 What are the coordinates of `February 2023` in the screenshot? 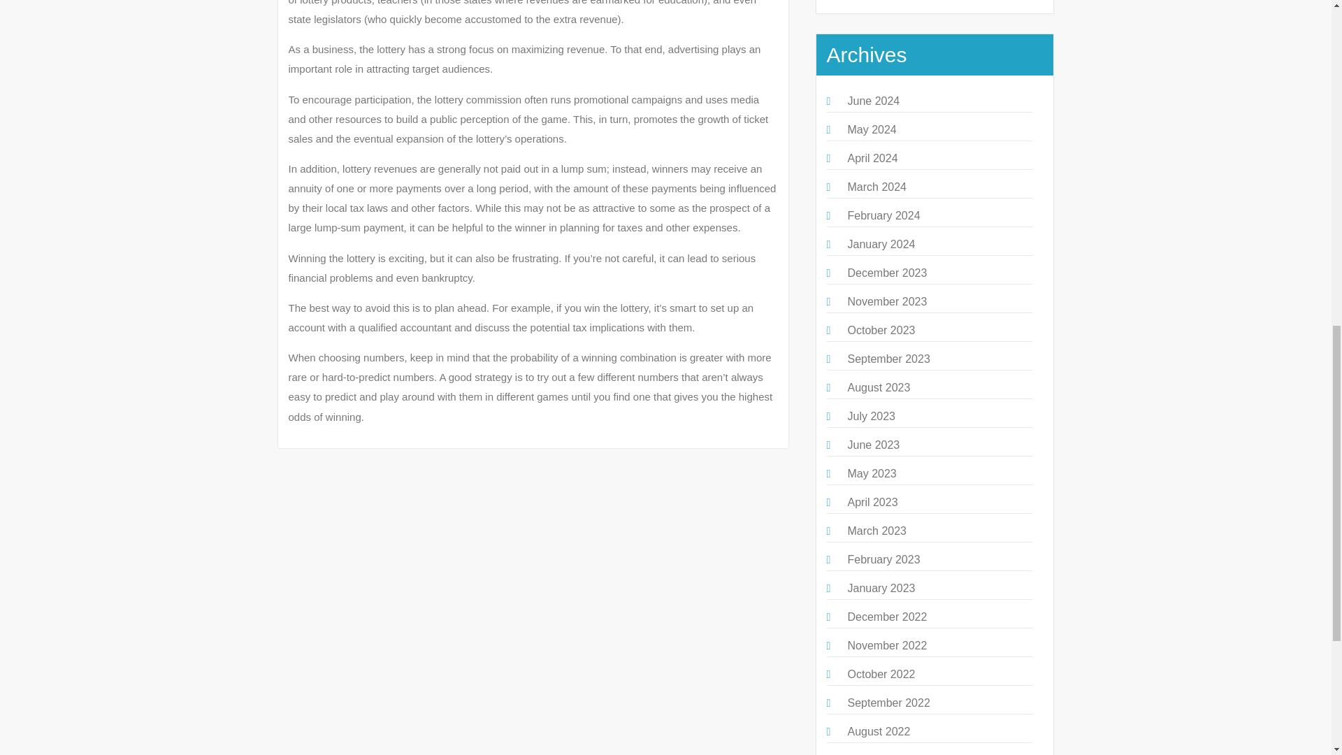 It's located at (883, 559).